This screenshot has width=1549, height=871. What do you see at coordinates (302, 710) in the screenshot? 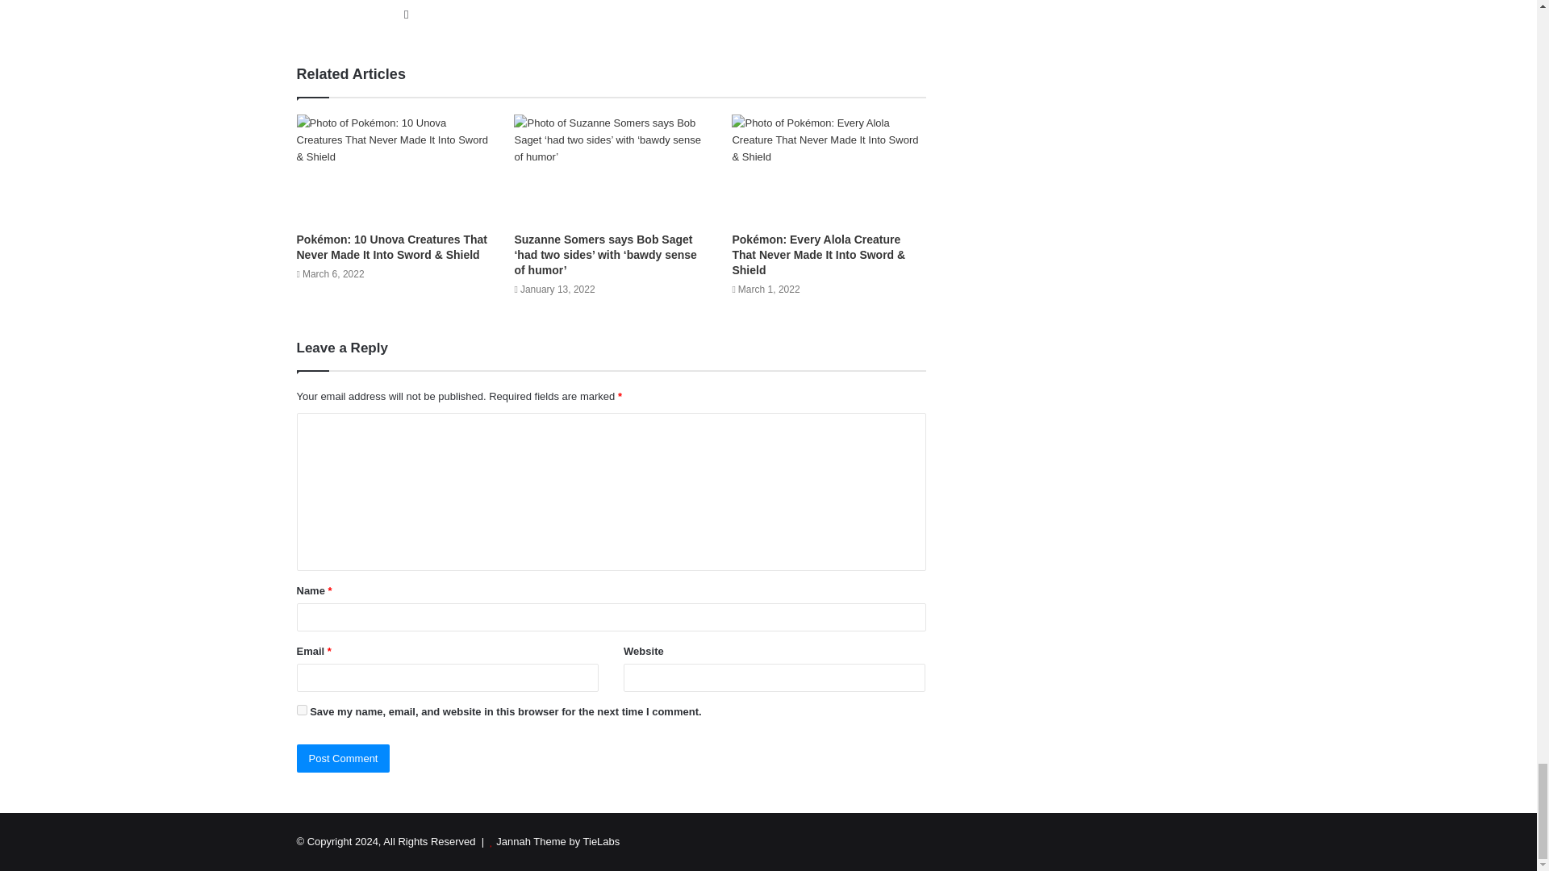
I see `yes` at bounding box center [302, 710].